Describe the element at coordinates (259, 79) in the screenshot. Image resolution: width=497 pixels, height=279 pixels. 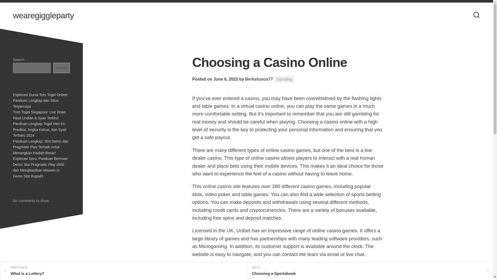
I see `Gambling` at that location.